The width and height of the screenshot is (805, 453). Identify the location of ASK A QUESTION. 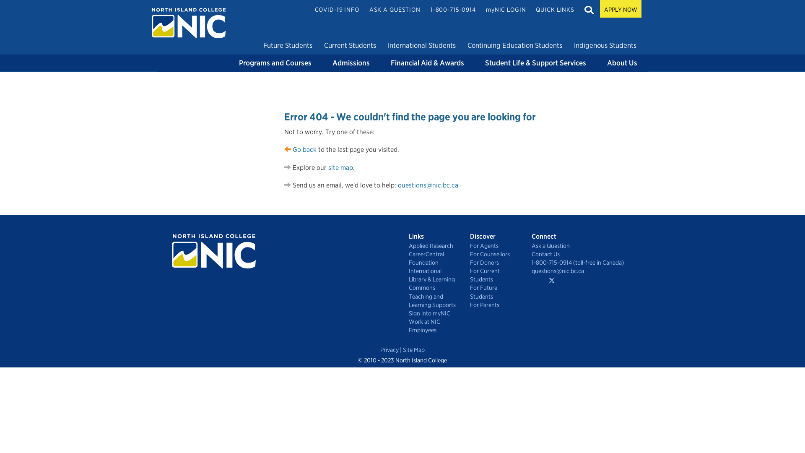
(395, 9).